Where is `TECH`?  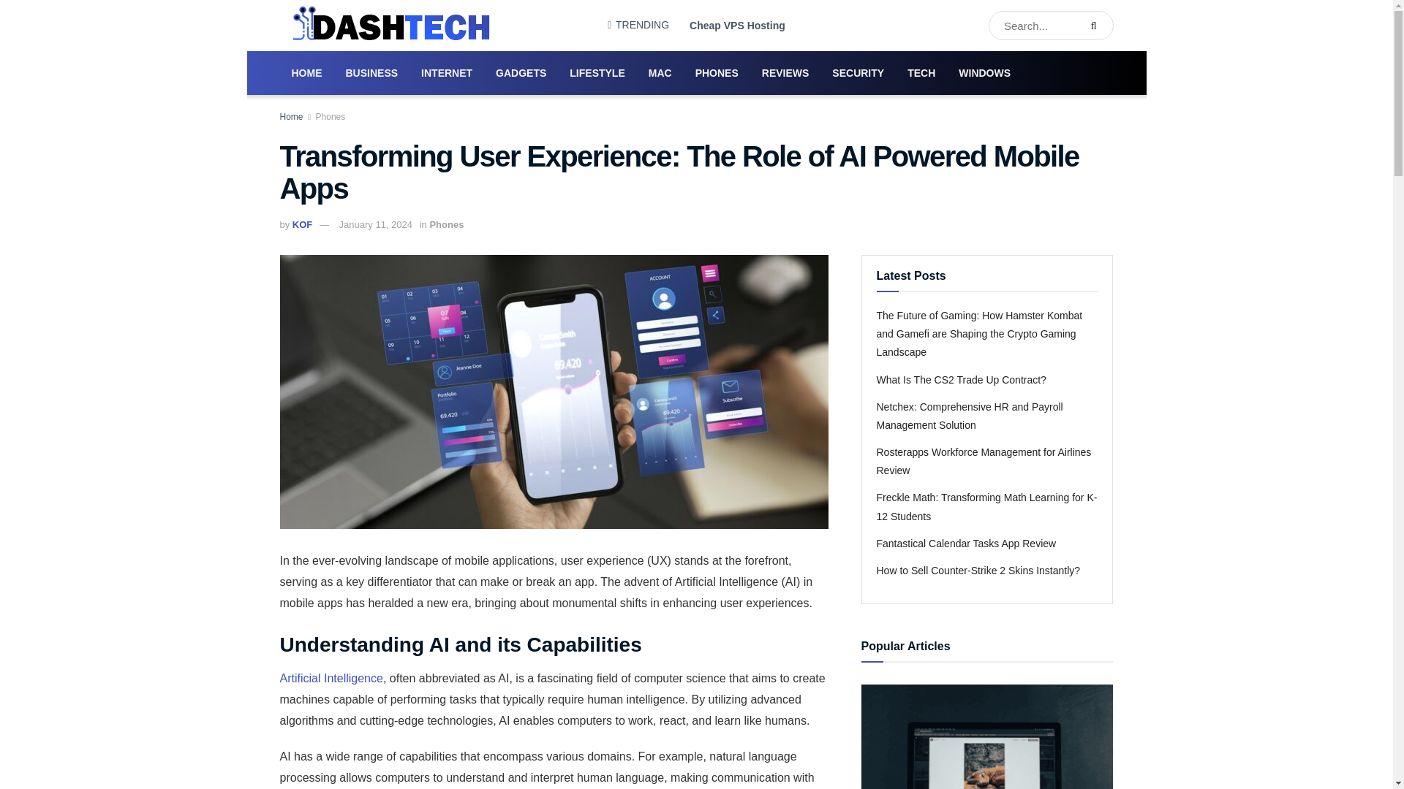
TECH is located at coordinates (921, 73).